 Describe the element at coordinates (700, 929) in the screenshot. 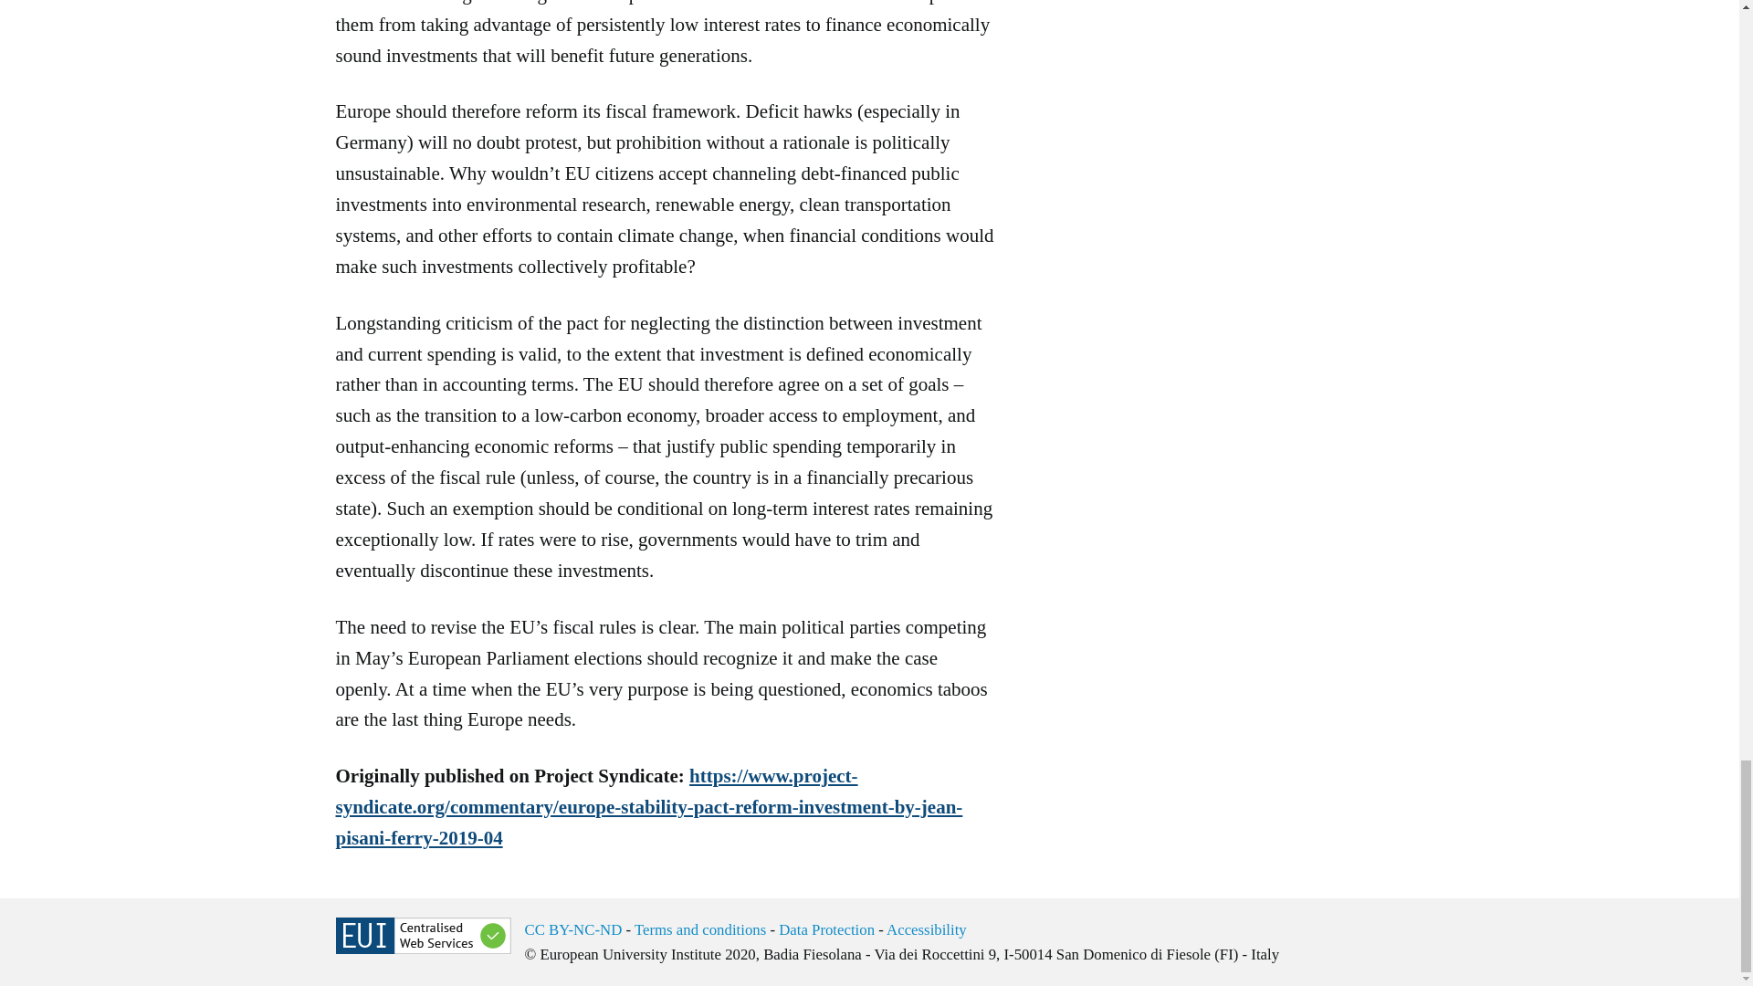

I see `Terms and conditions` at that location.